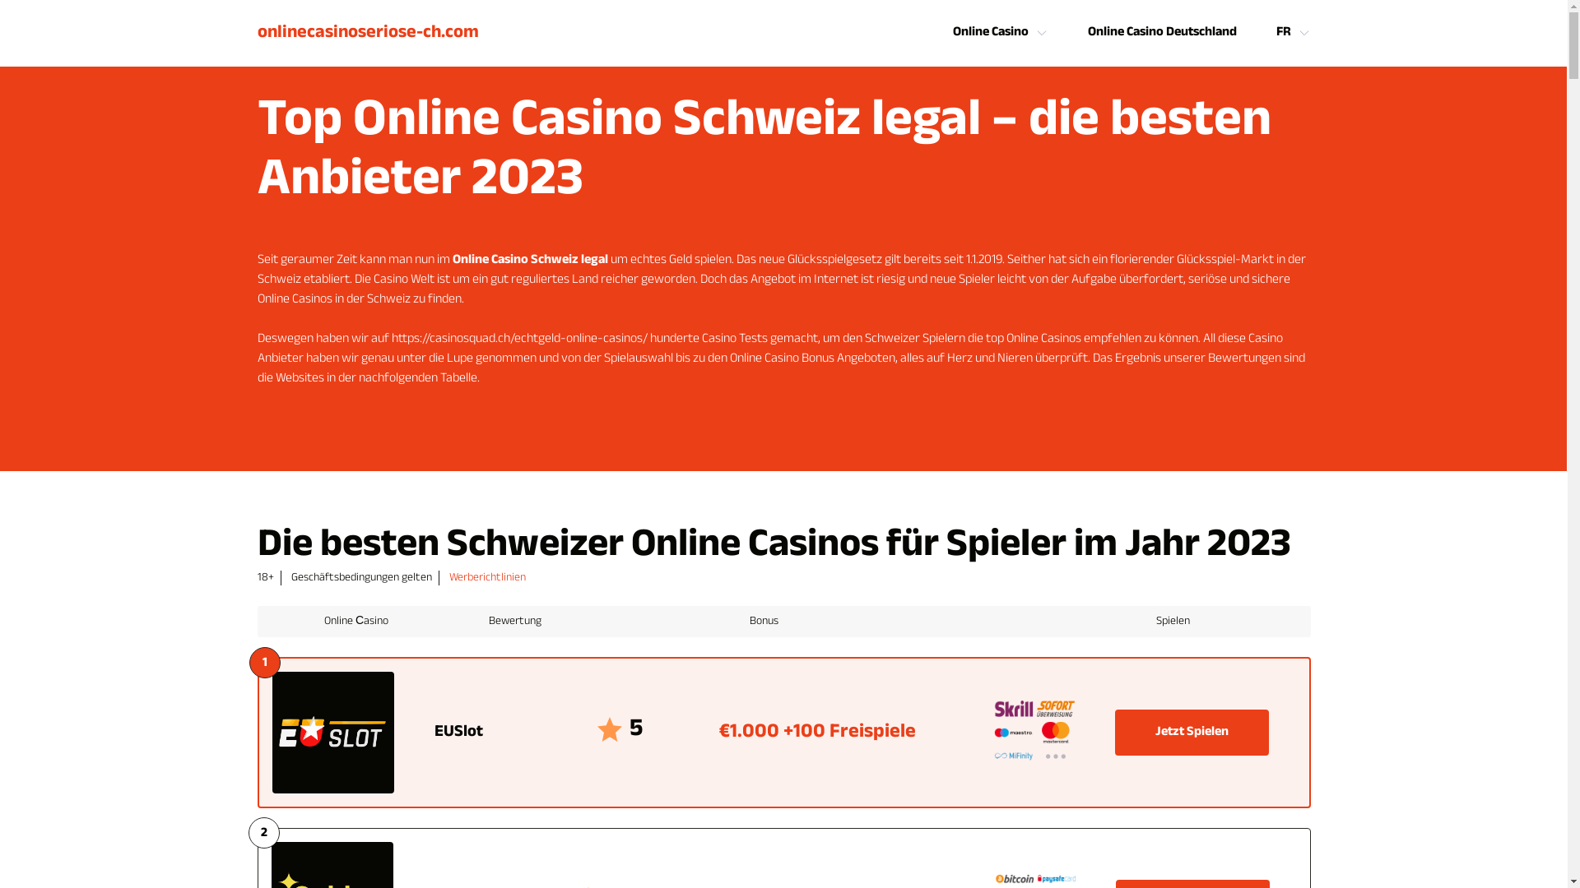 The image size is (1580, 888). I want to click on FR, so click(1283, 33).